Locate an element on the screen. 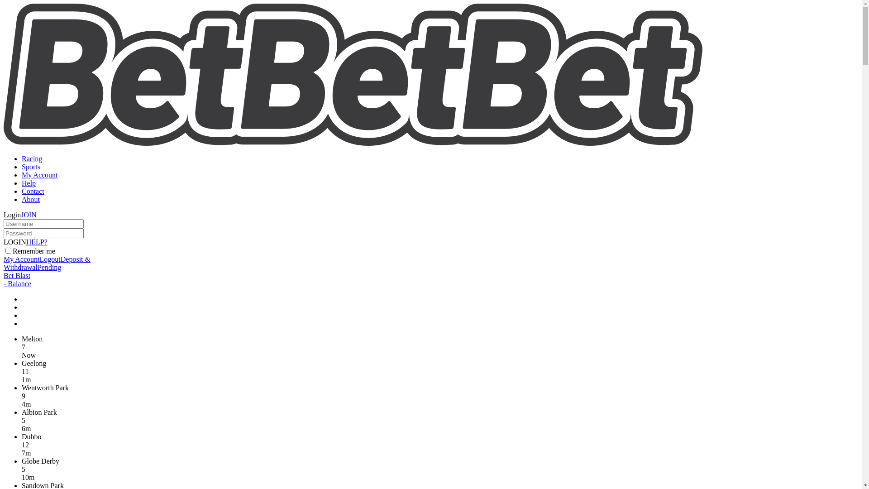  My Account is located at coordinates (40, 175).